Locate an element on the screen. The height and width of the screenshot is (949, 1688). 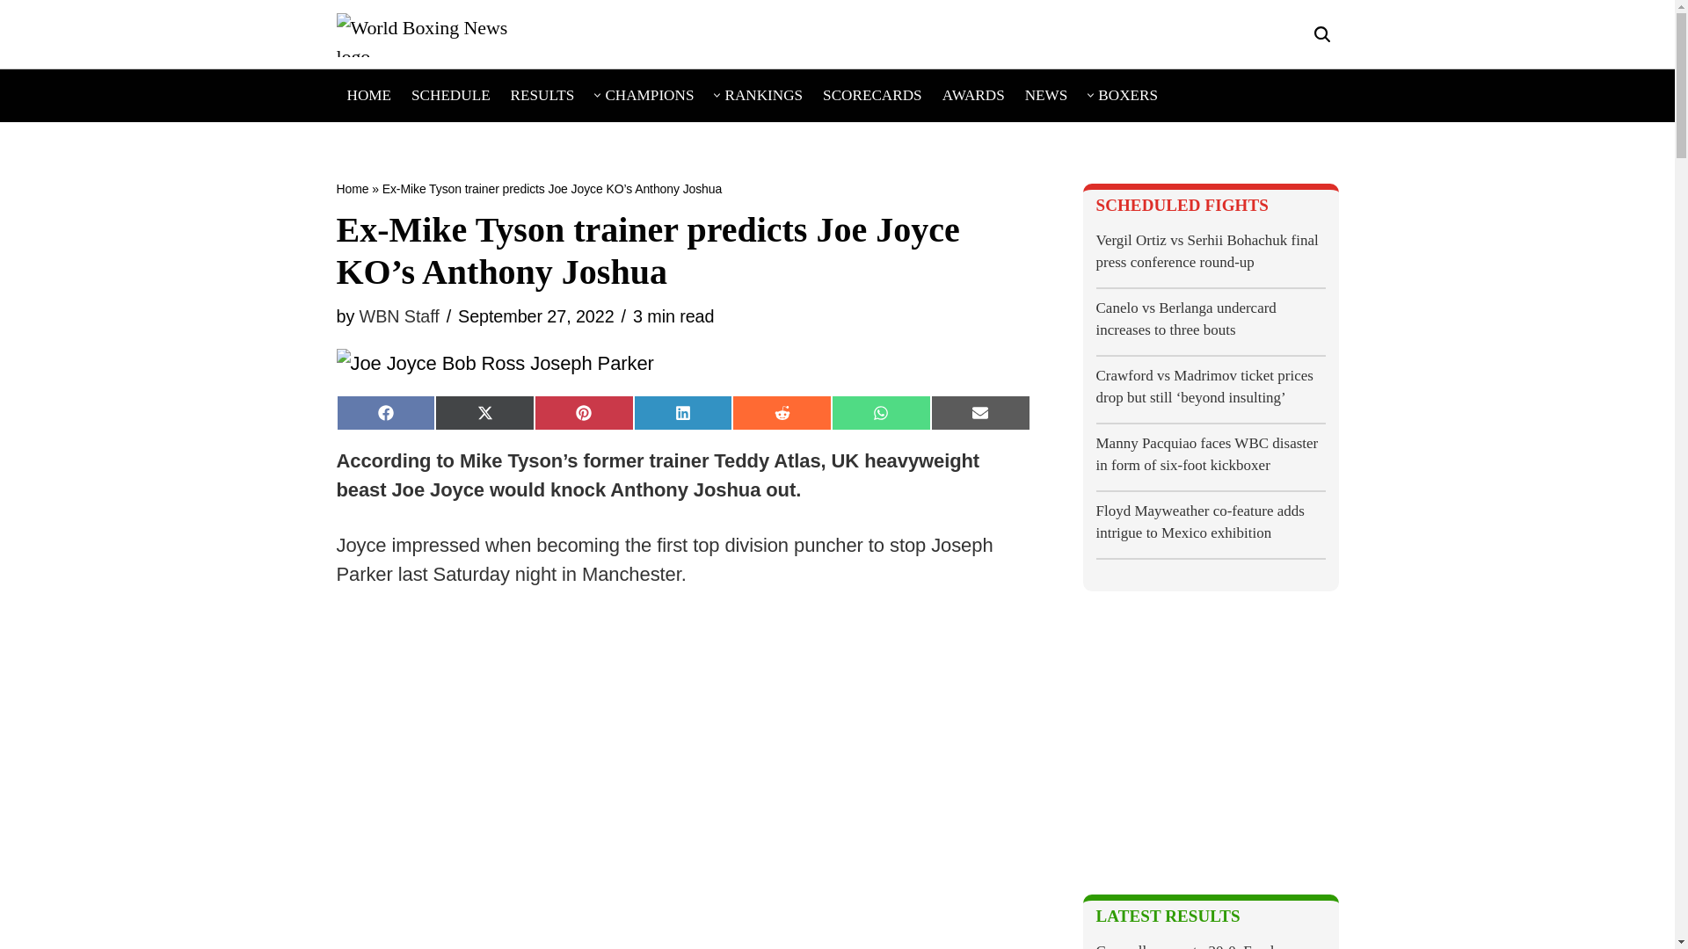
HOME is located at coordinates (368, 95).